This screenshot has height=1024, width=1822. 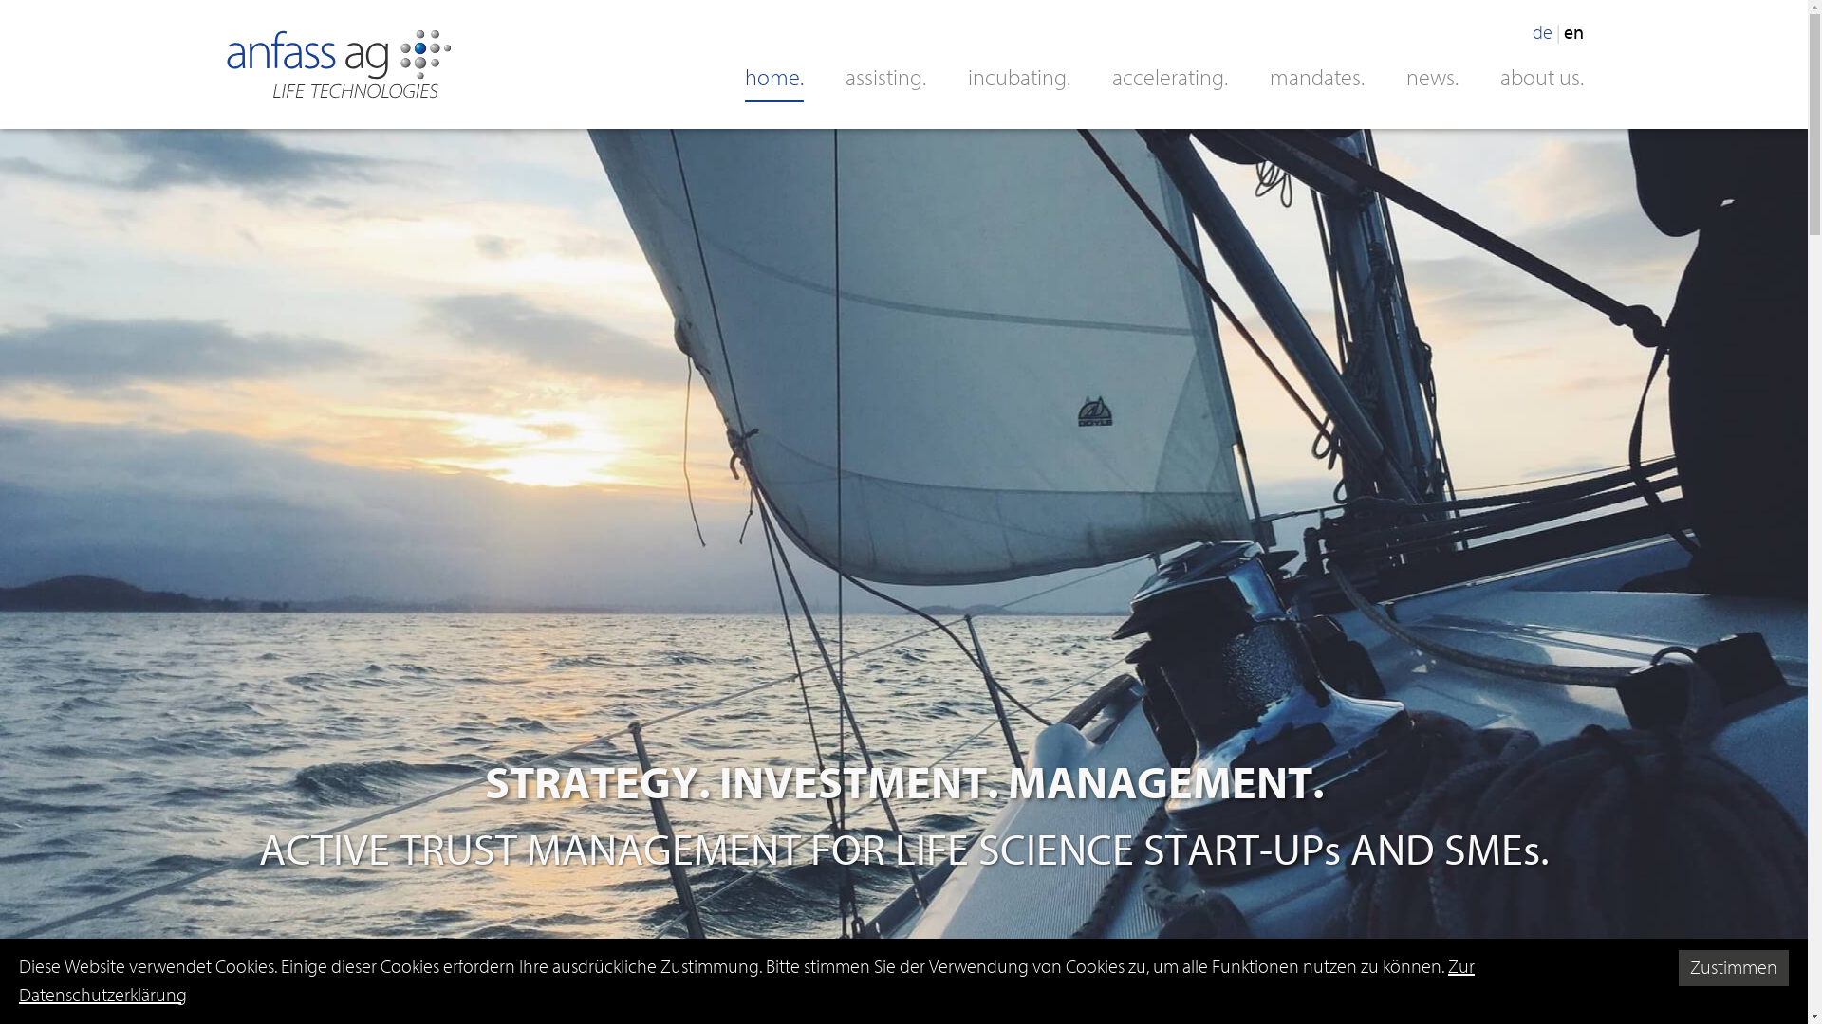 I want to click on en, so click(x=1573, y=32).